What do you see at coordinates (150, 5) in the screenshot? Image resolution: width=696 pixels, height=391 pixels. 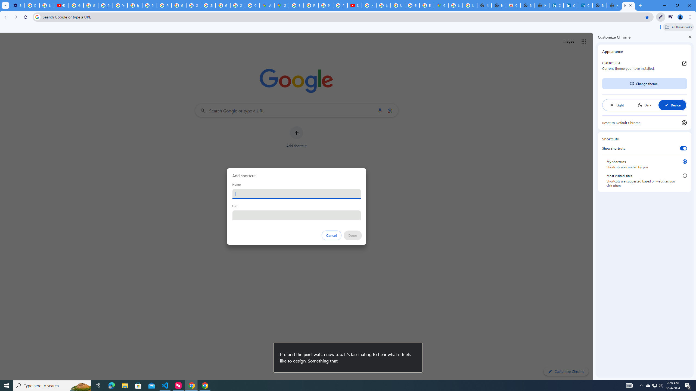 I see `Privacy Help Center - Policies Help` at bounding box center [150, 5].